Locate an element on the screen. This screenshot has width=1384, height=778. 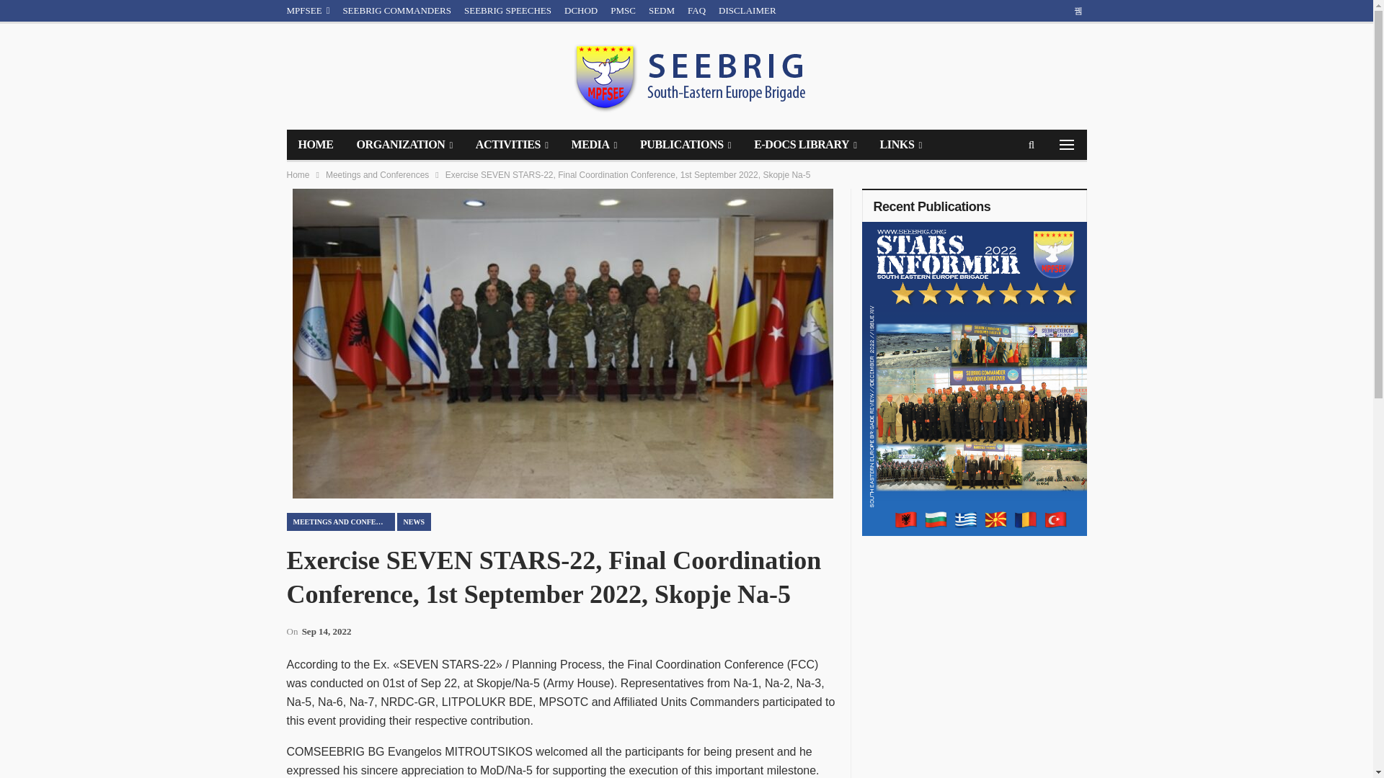
ACTIVITIES is located at coordinates (512, 145).